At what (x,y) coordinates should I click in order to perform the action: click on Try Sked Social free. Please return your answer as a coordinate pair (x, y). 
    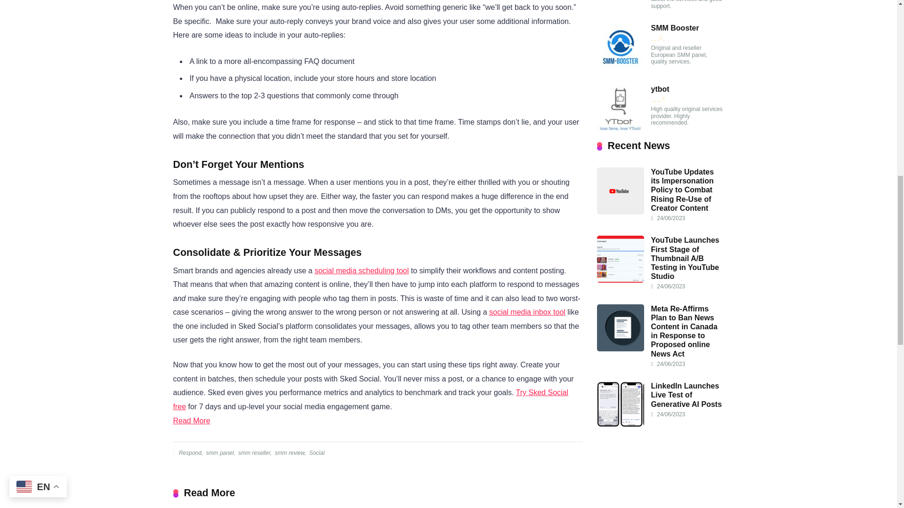
    Looking at the image, I should click on (371, 399).